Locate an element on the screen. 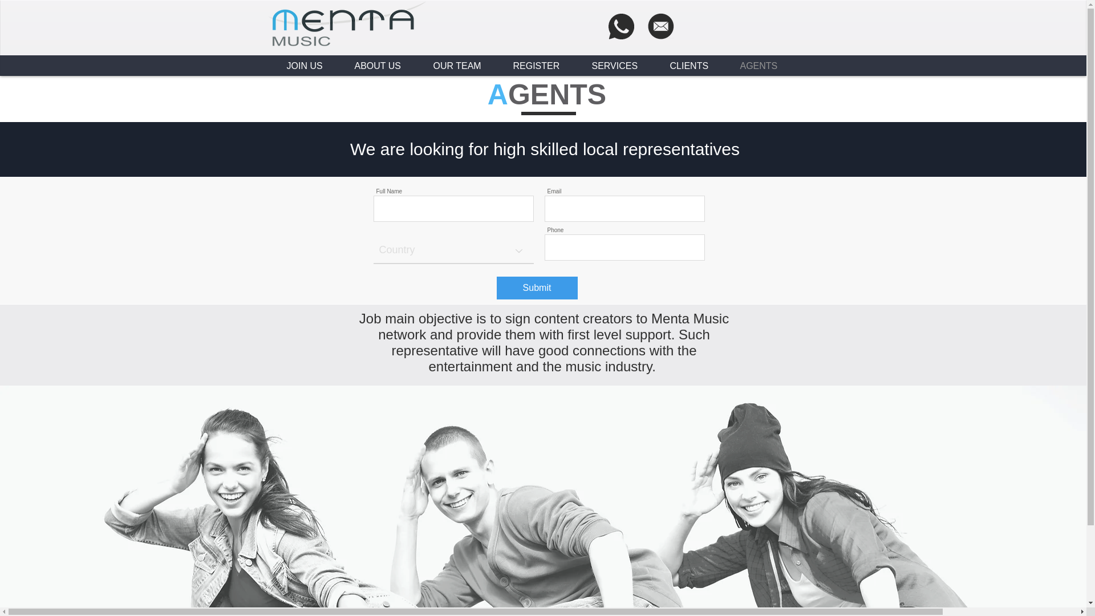 The image size is (1095, 616). JOIN US is located at coordinates (311, 66).